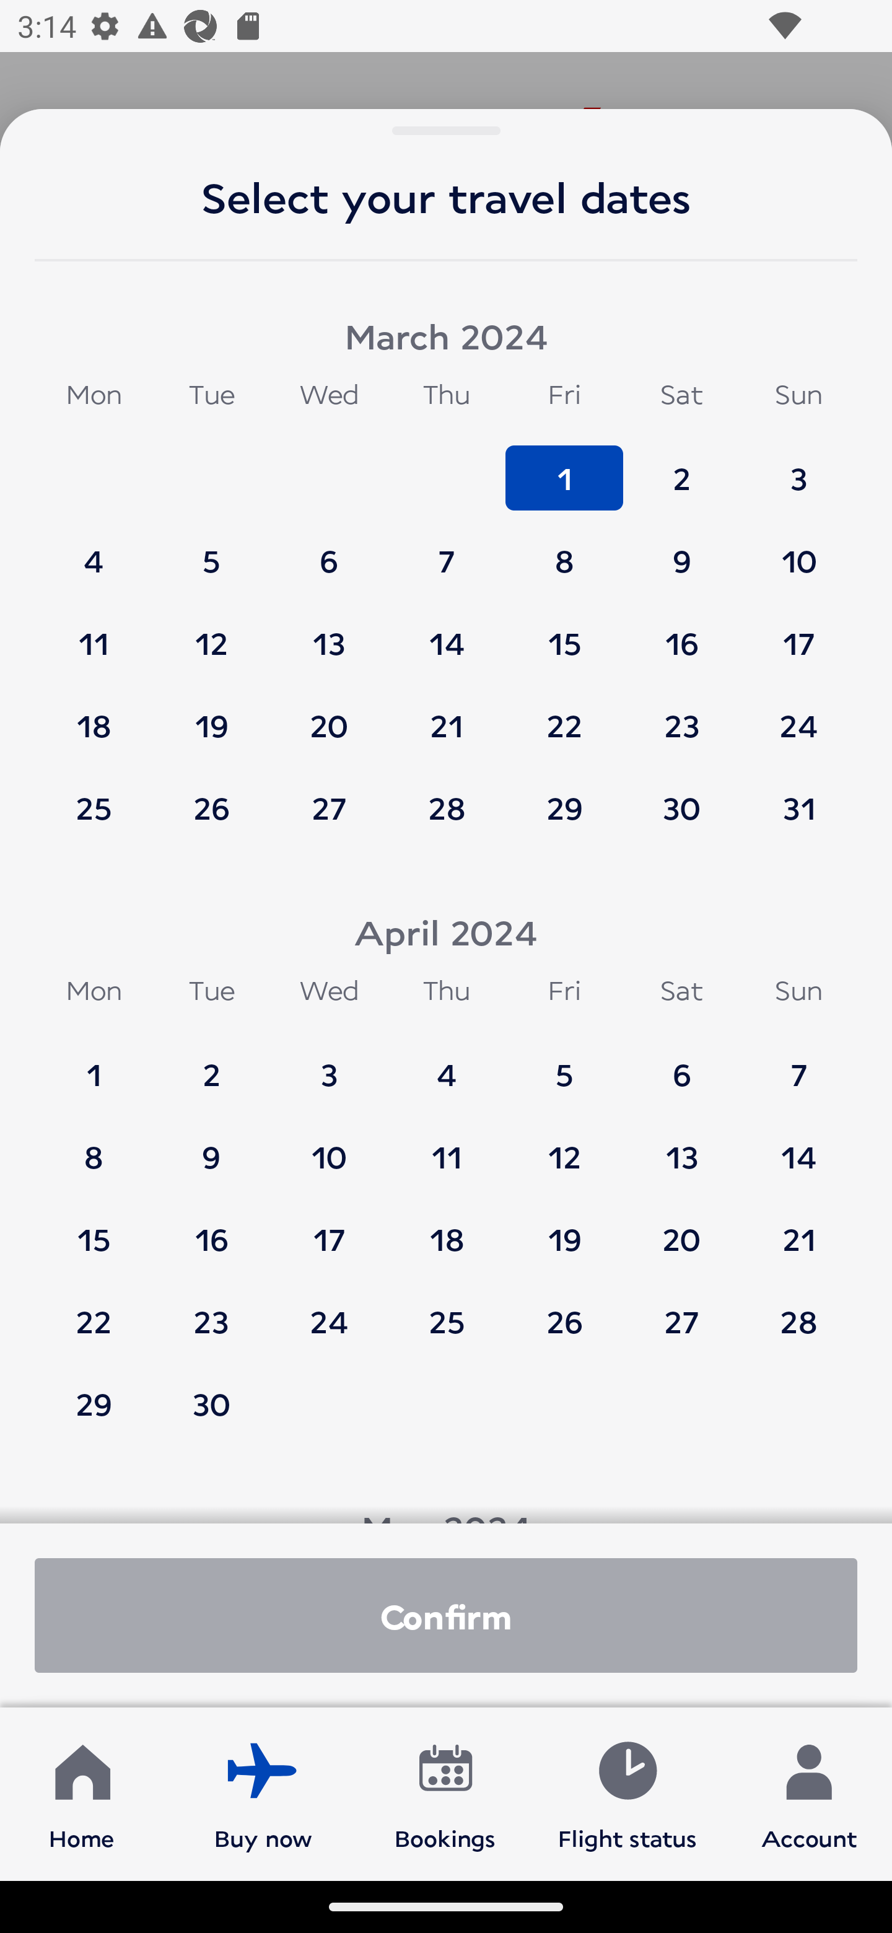  I want to click on 27, so click(329, 808).